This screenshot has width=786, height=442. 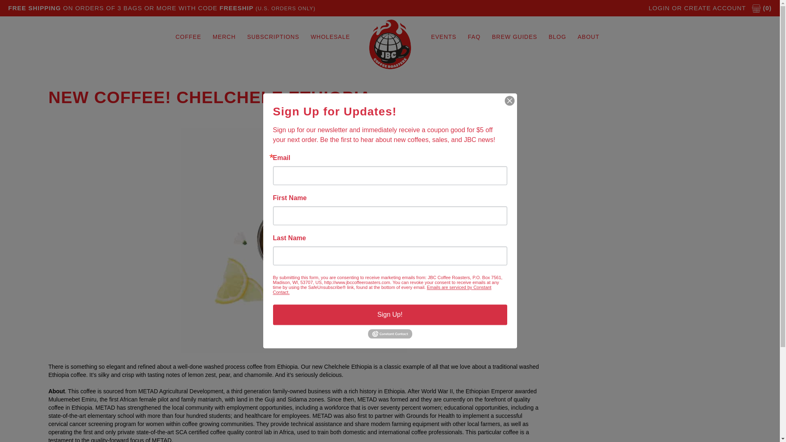 What do you see at coordinates (558, 37) in the screenshot?
I see `BLOG` at bounding box center [558, 37].